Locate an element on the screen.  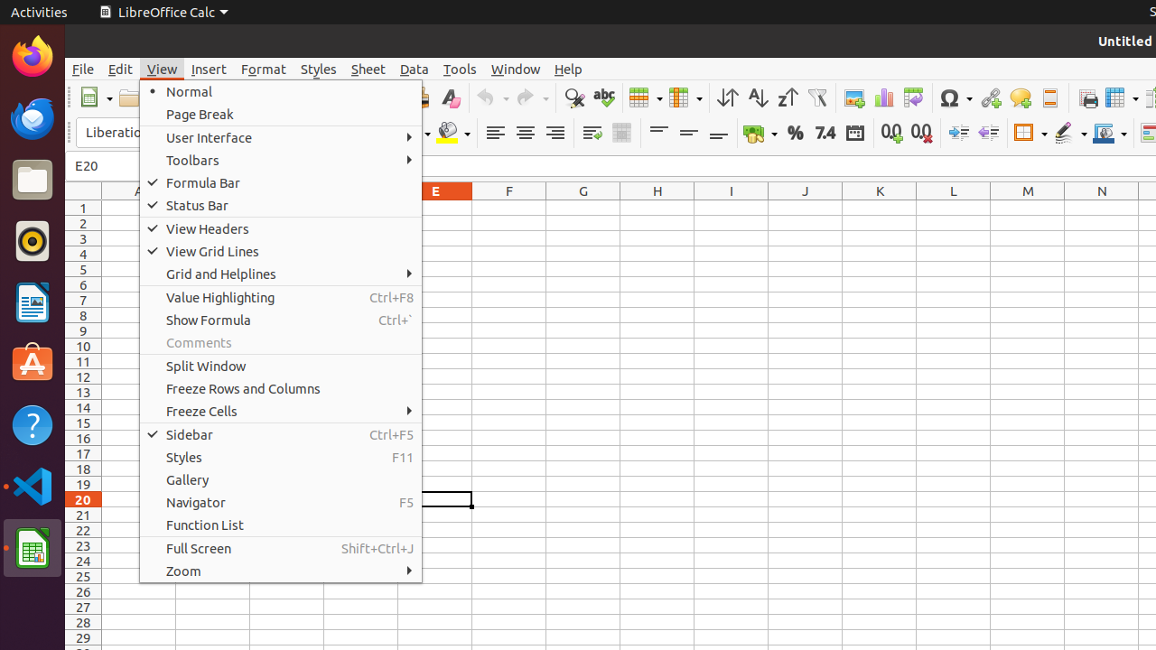
N1 is located at coordinates (1102, 208).